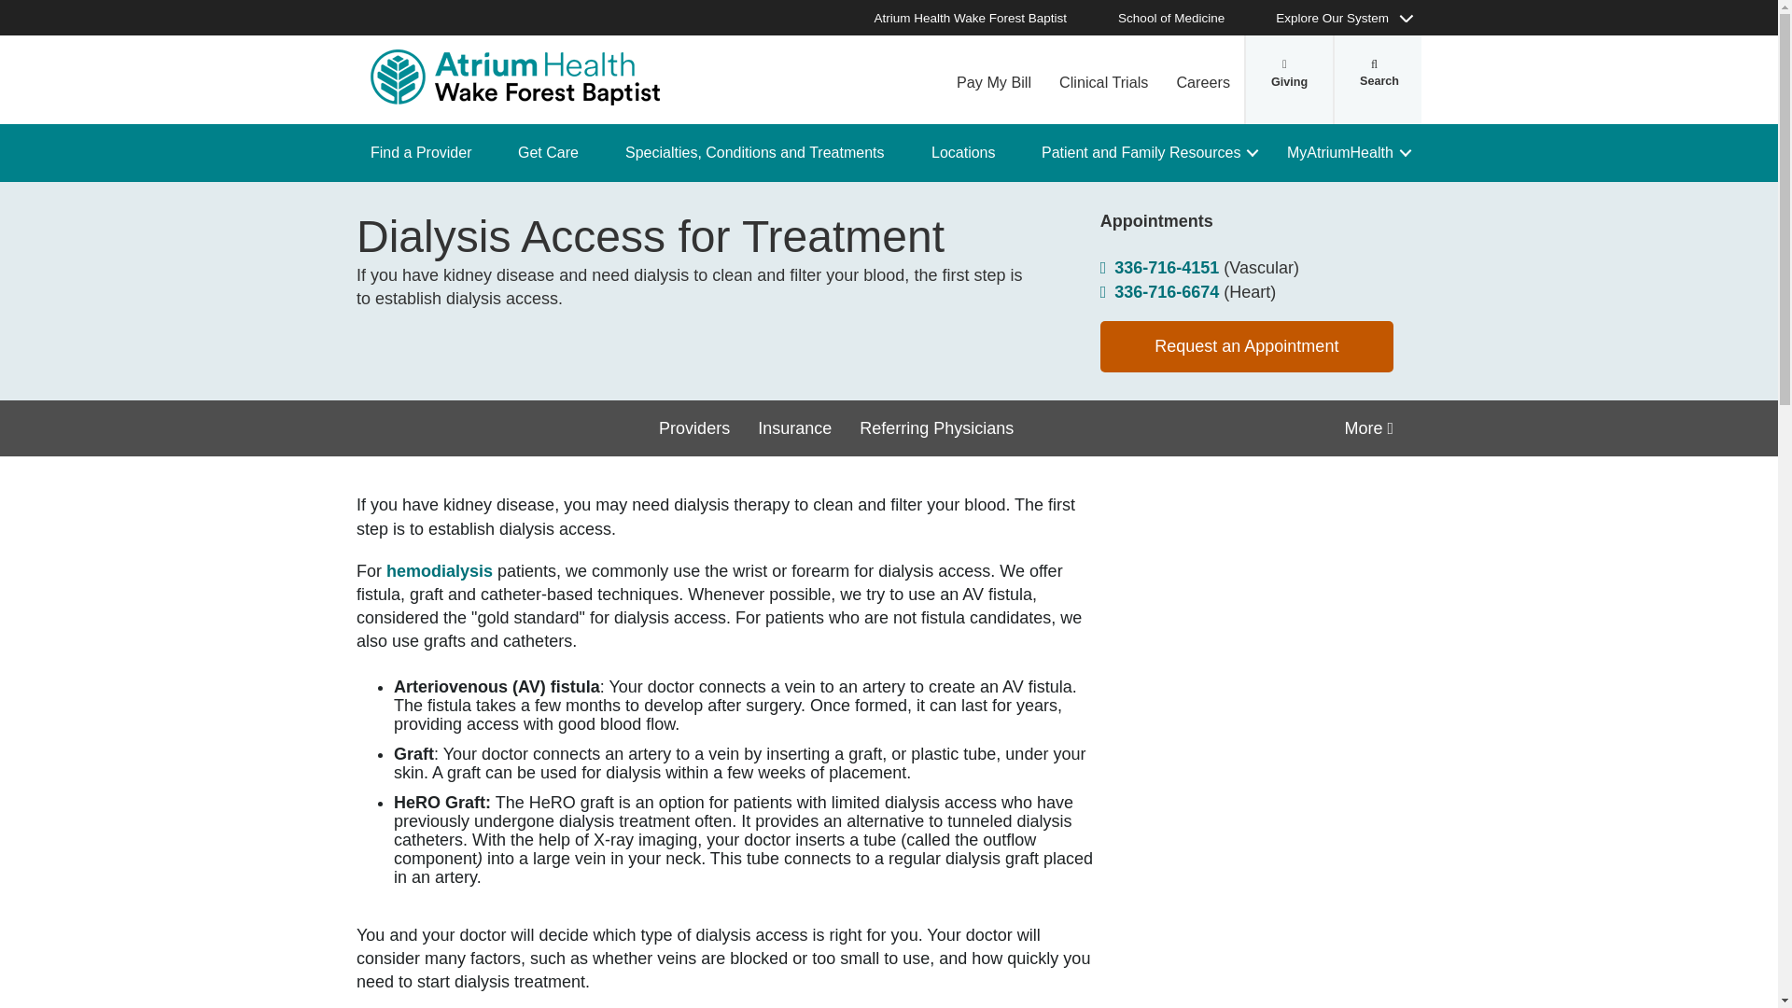  What do you see at coordinates (993, 78) in the screenshot?
I see `Pay My Bill` at bounding box center [993, 78].